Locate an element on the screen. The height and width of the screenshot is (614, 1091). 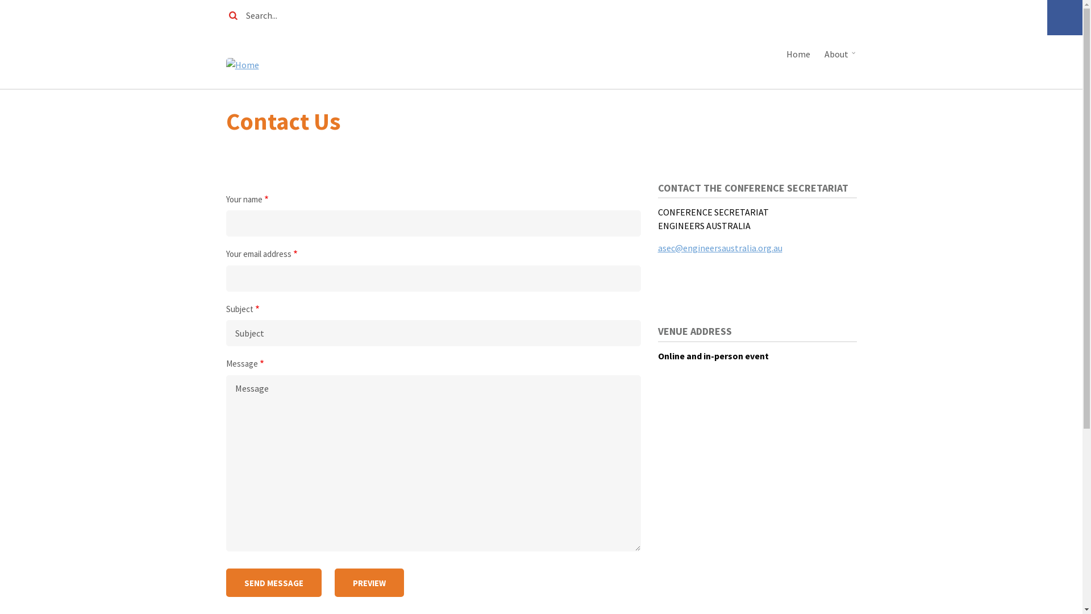
asec@engineersaustralia.org.au is located at coordinates (721, 248).